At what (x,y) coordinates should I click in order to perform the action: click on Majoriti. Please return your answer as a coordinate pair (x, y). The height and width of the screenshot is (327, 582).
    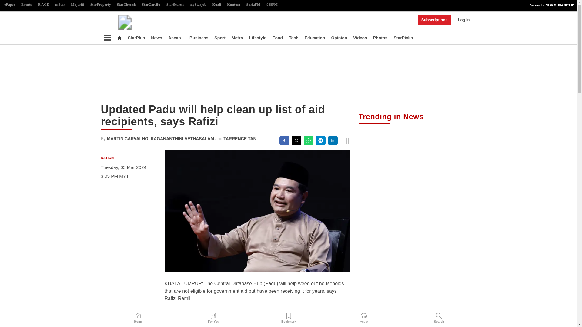
    Looking at the image, I should click on (77, 5).